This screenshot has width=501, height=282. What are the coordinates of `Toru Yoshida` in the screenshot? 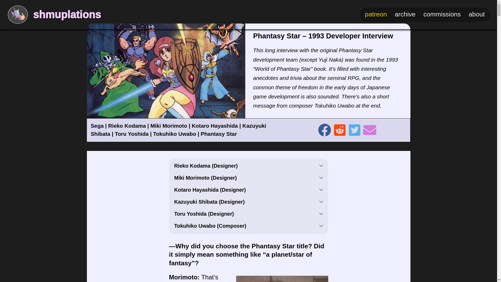 It's located at (132, 134).